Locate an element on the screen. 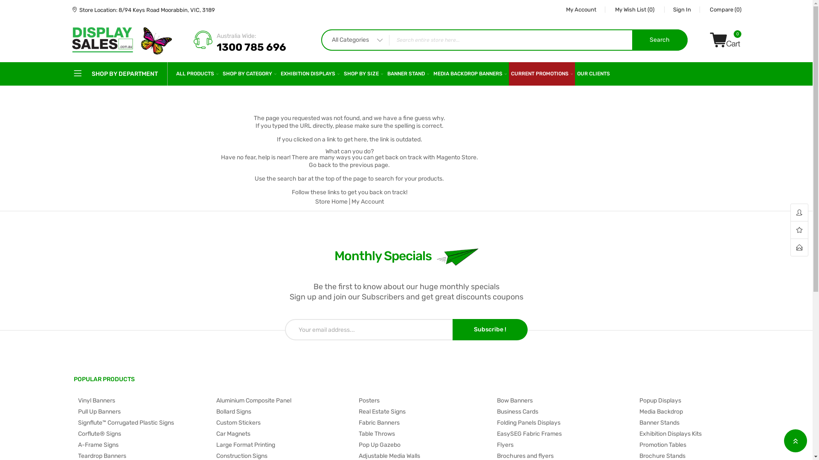  My Wish List (0) is located at coordinates (636, 9).